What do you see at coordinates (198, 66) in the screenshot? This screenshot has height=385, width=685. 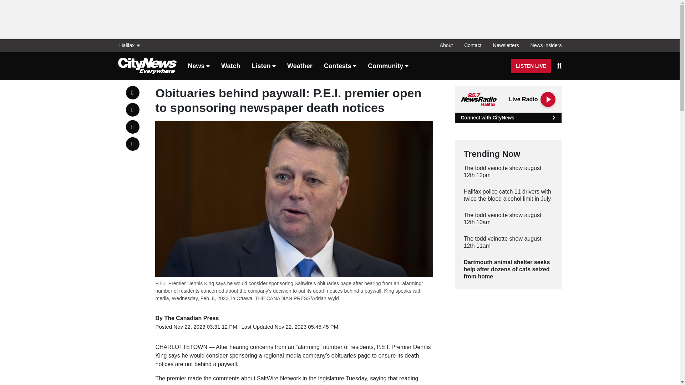 I see `News` at bounding box center [198, 66].